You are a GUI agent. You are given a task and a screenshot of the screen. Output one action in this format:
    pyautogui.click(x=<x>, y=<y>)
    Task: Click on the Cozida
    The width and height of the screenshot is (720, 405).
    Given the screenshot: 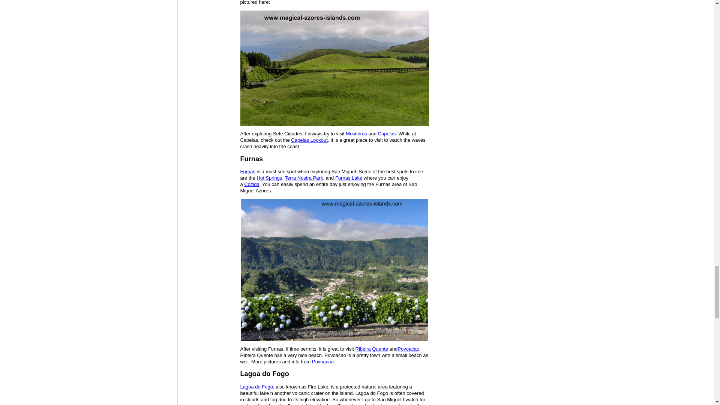 What is the action you would take?
    pyautogui.click(x=251, y=184)
    